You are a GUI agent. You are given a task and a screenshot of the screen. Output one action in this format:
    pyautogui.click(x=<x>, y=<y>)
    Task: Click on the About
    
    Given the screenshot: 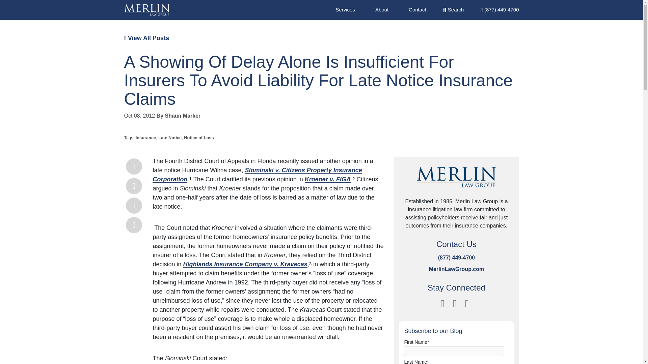 What is the action you would take?
    pyautogui.click(x=381, y=9)
    